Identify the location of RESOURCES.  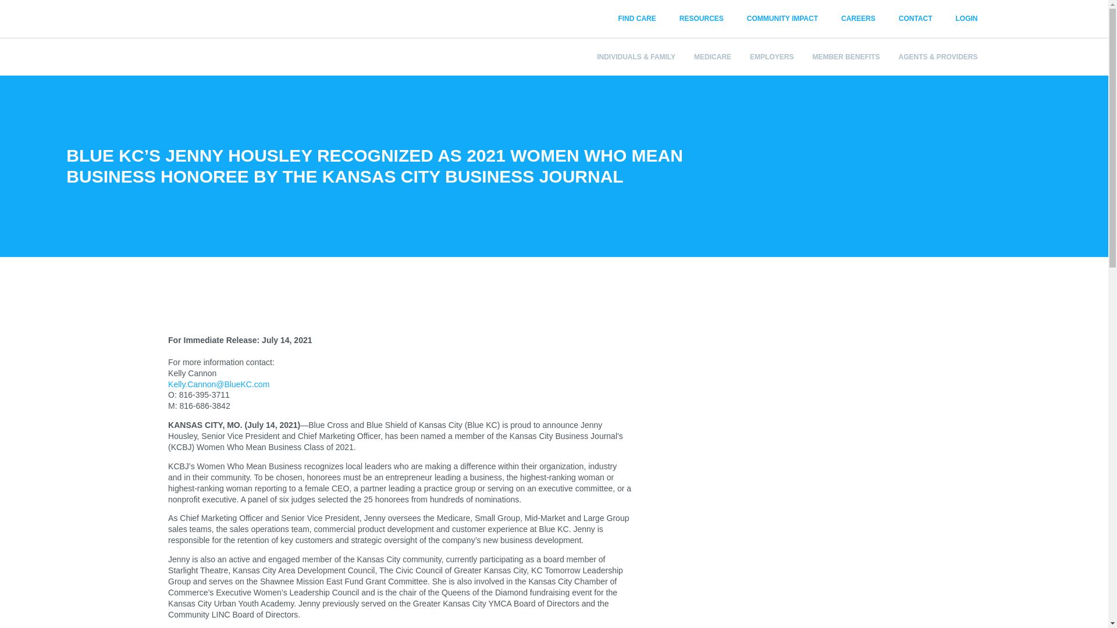
(702, 18).